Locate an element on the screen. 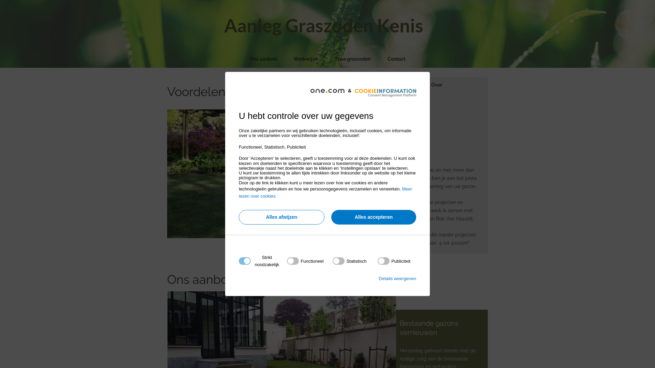 The image size is (655, 368). Strikt noodzakelijk is located at coordinates (325, 303).